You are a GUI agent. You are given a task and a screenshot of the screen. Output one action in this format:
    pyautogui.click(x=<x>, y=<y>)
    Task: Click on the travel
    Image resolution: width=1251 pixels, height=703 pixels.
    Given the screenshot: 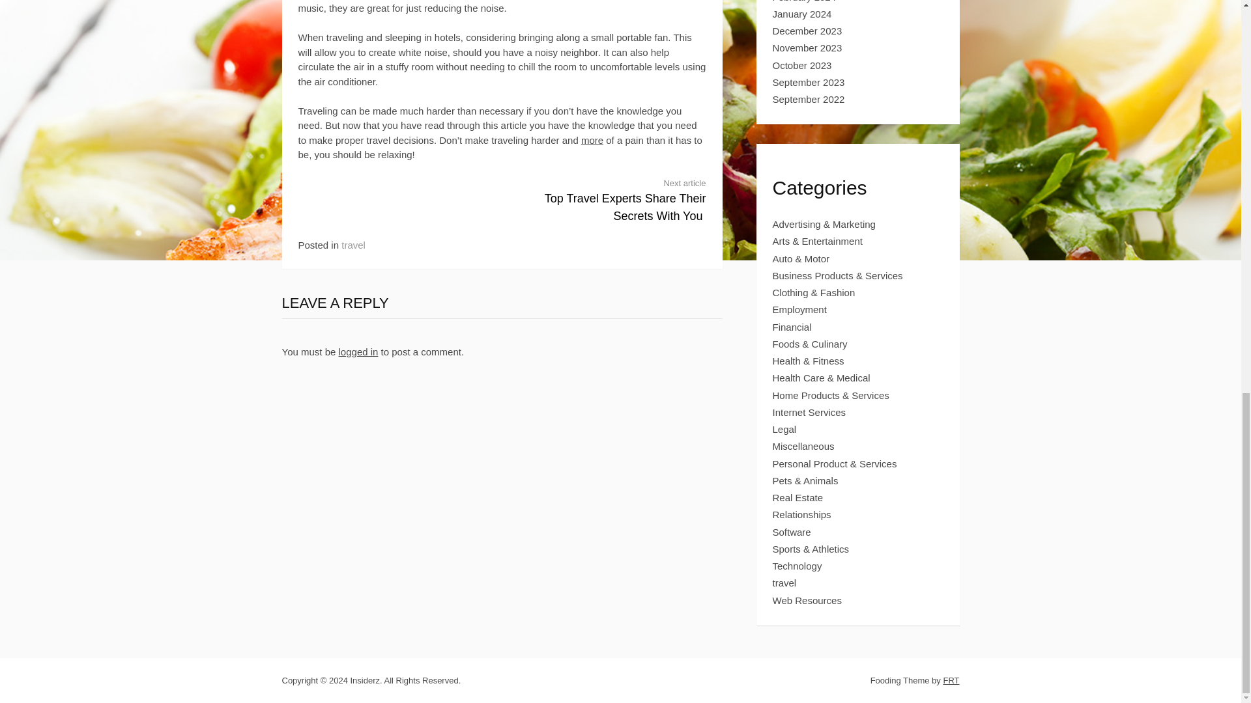 What is the action you would take?
    pyautogui.click(x=353, y=245)
    